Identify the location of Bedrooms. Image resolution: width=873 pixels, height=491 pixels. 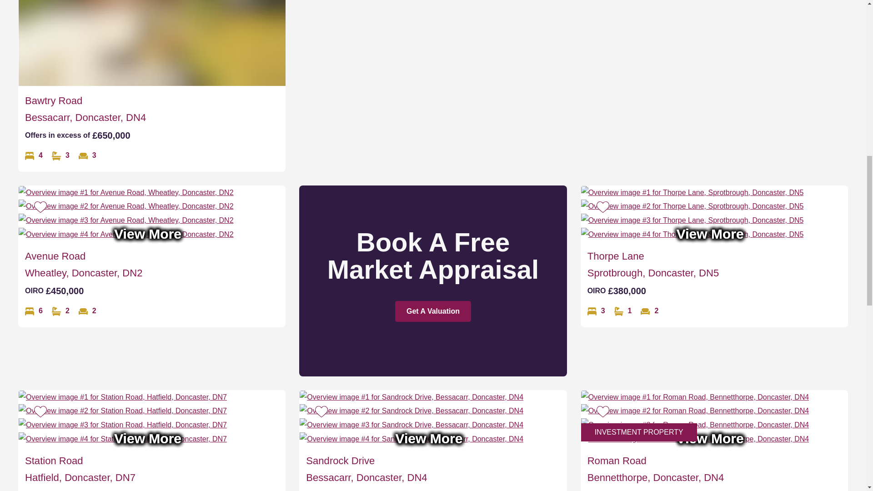
(34, 311).